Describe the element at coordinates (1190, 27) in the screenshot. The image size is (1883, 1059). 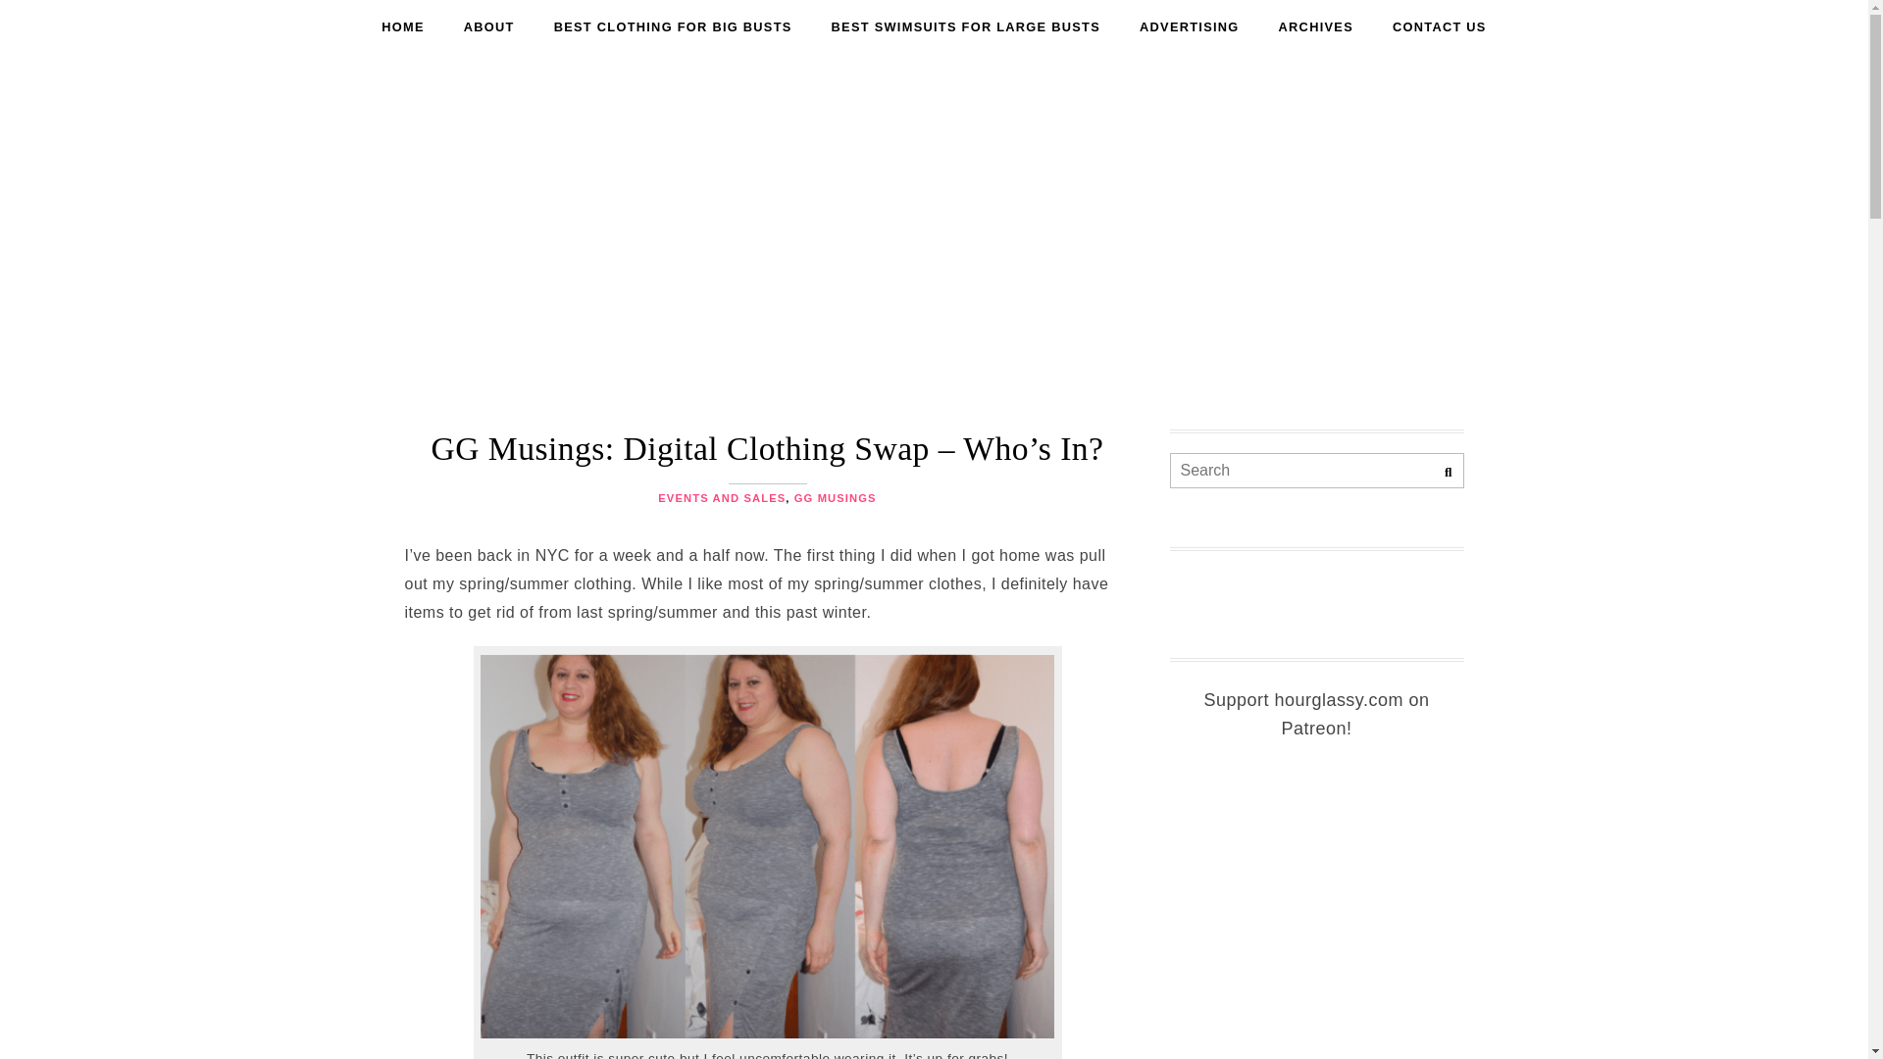
I see `ADVERTISING` at that location.